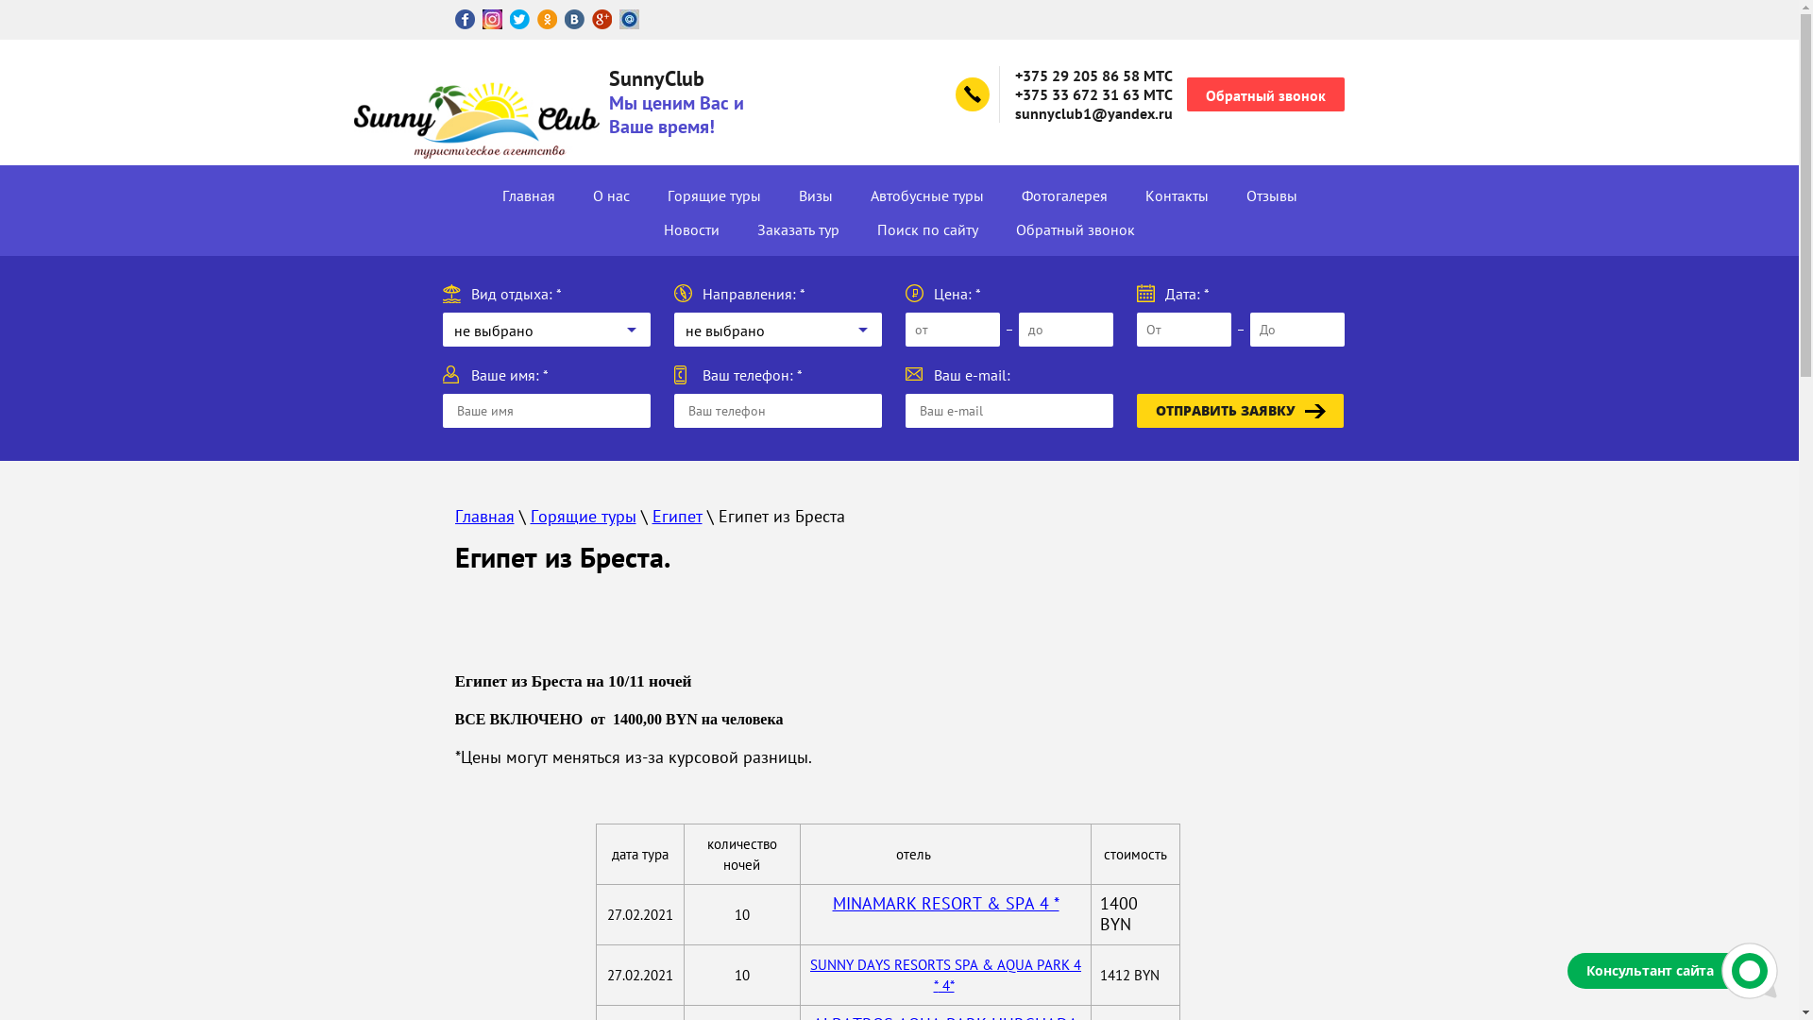 The image size is (1813, 1020). I want to click on SunnyClub, so click(655, 77).